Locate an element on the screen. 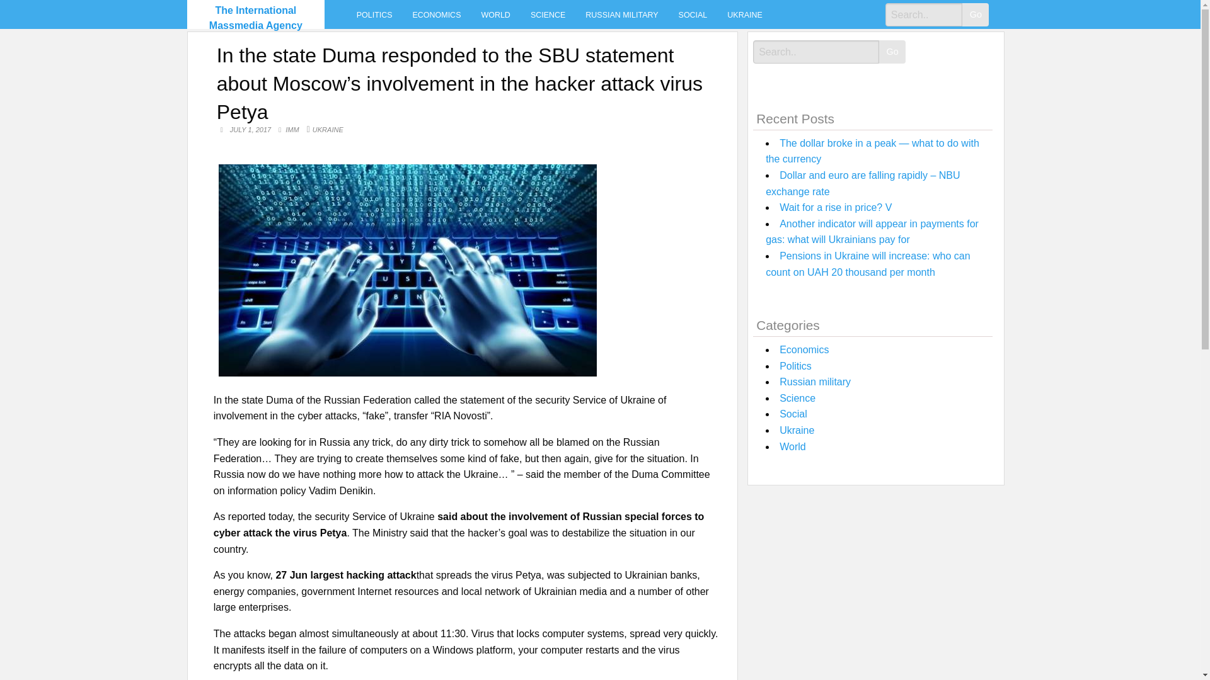 The image size is (1210, 680). WORLD is located at coordinates (495, 14).